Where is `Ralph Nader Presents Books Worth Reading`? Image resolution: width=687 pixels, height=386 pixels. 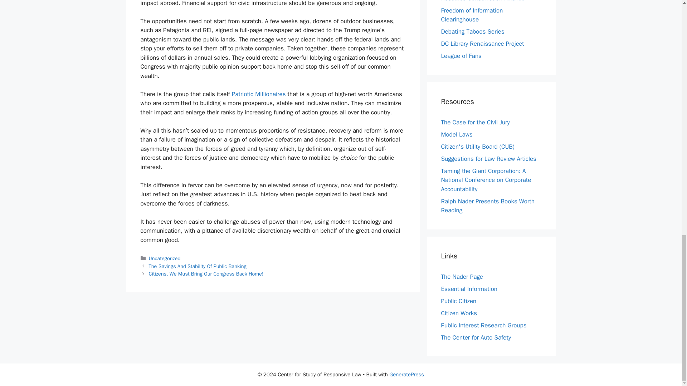 Ralph Nader Presents Books Worth Reading is located at coordinates (487, 206).